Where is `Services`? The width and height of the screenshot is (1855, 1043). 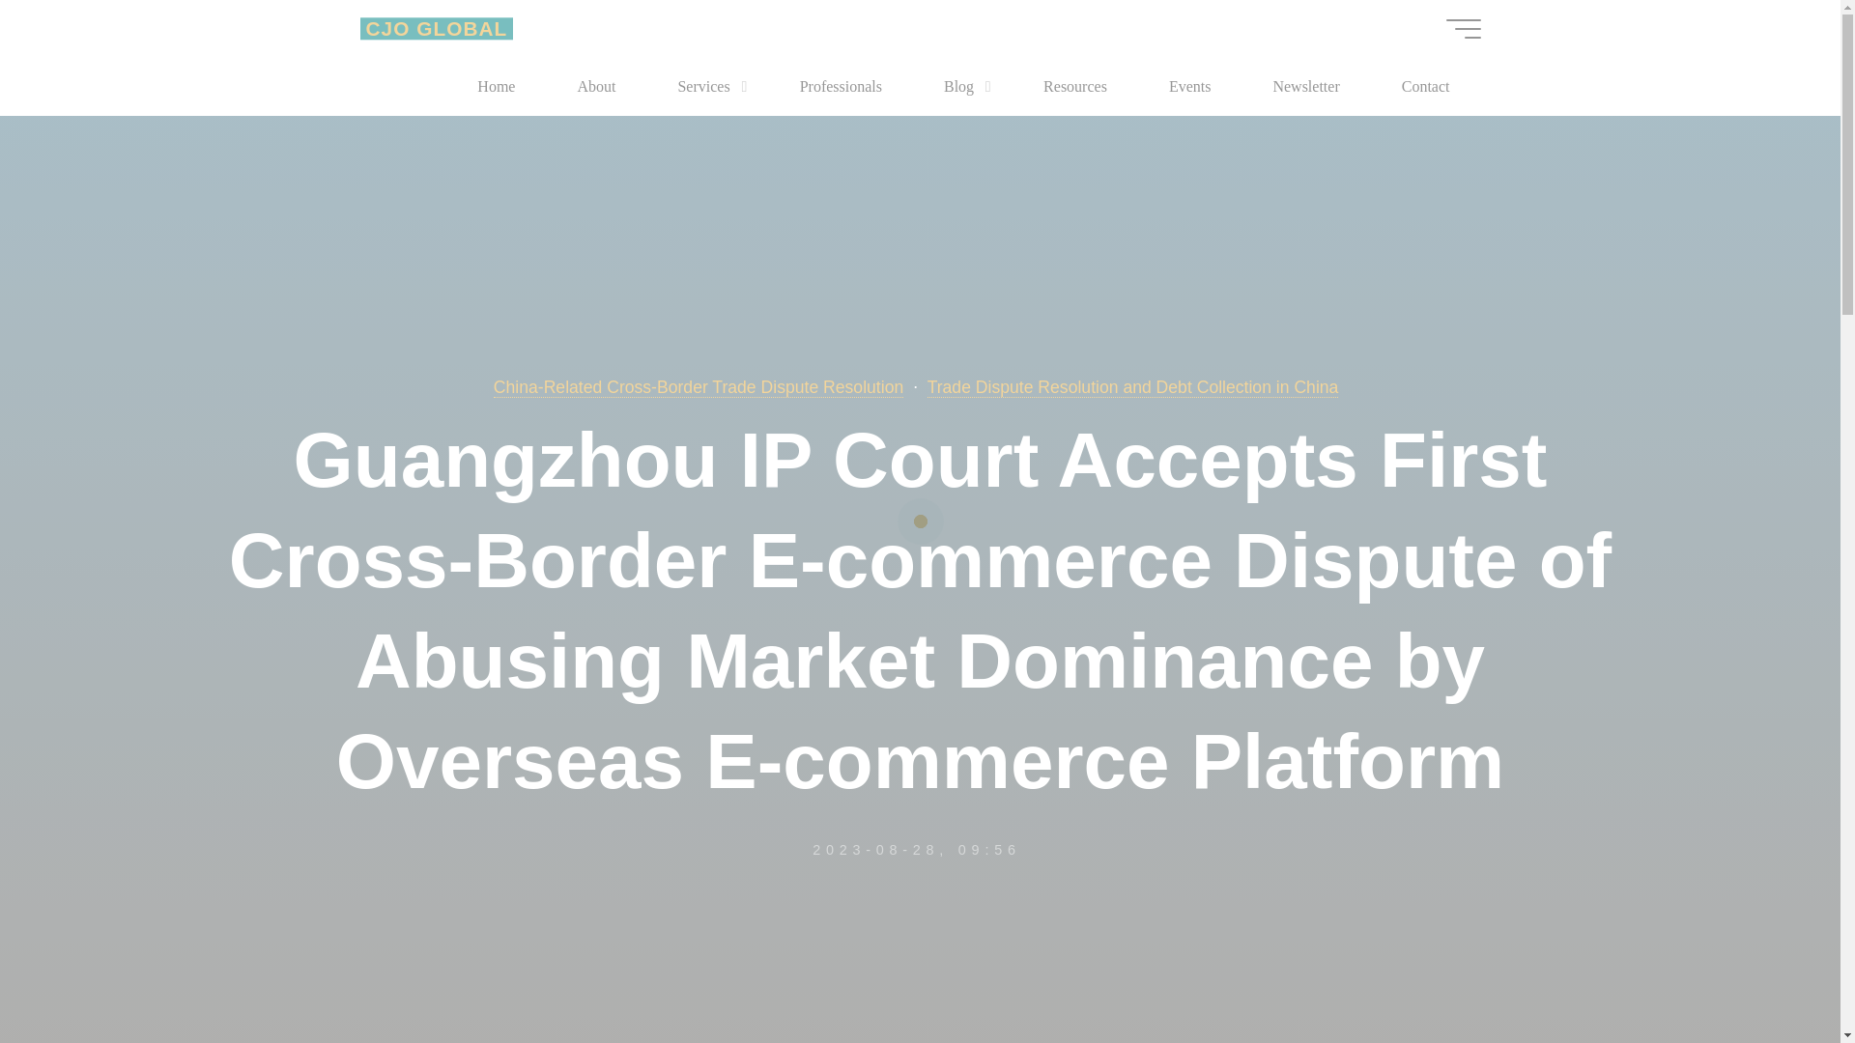
Services is located at coordinates (706, 87).